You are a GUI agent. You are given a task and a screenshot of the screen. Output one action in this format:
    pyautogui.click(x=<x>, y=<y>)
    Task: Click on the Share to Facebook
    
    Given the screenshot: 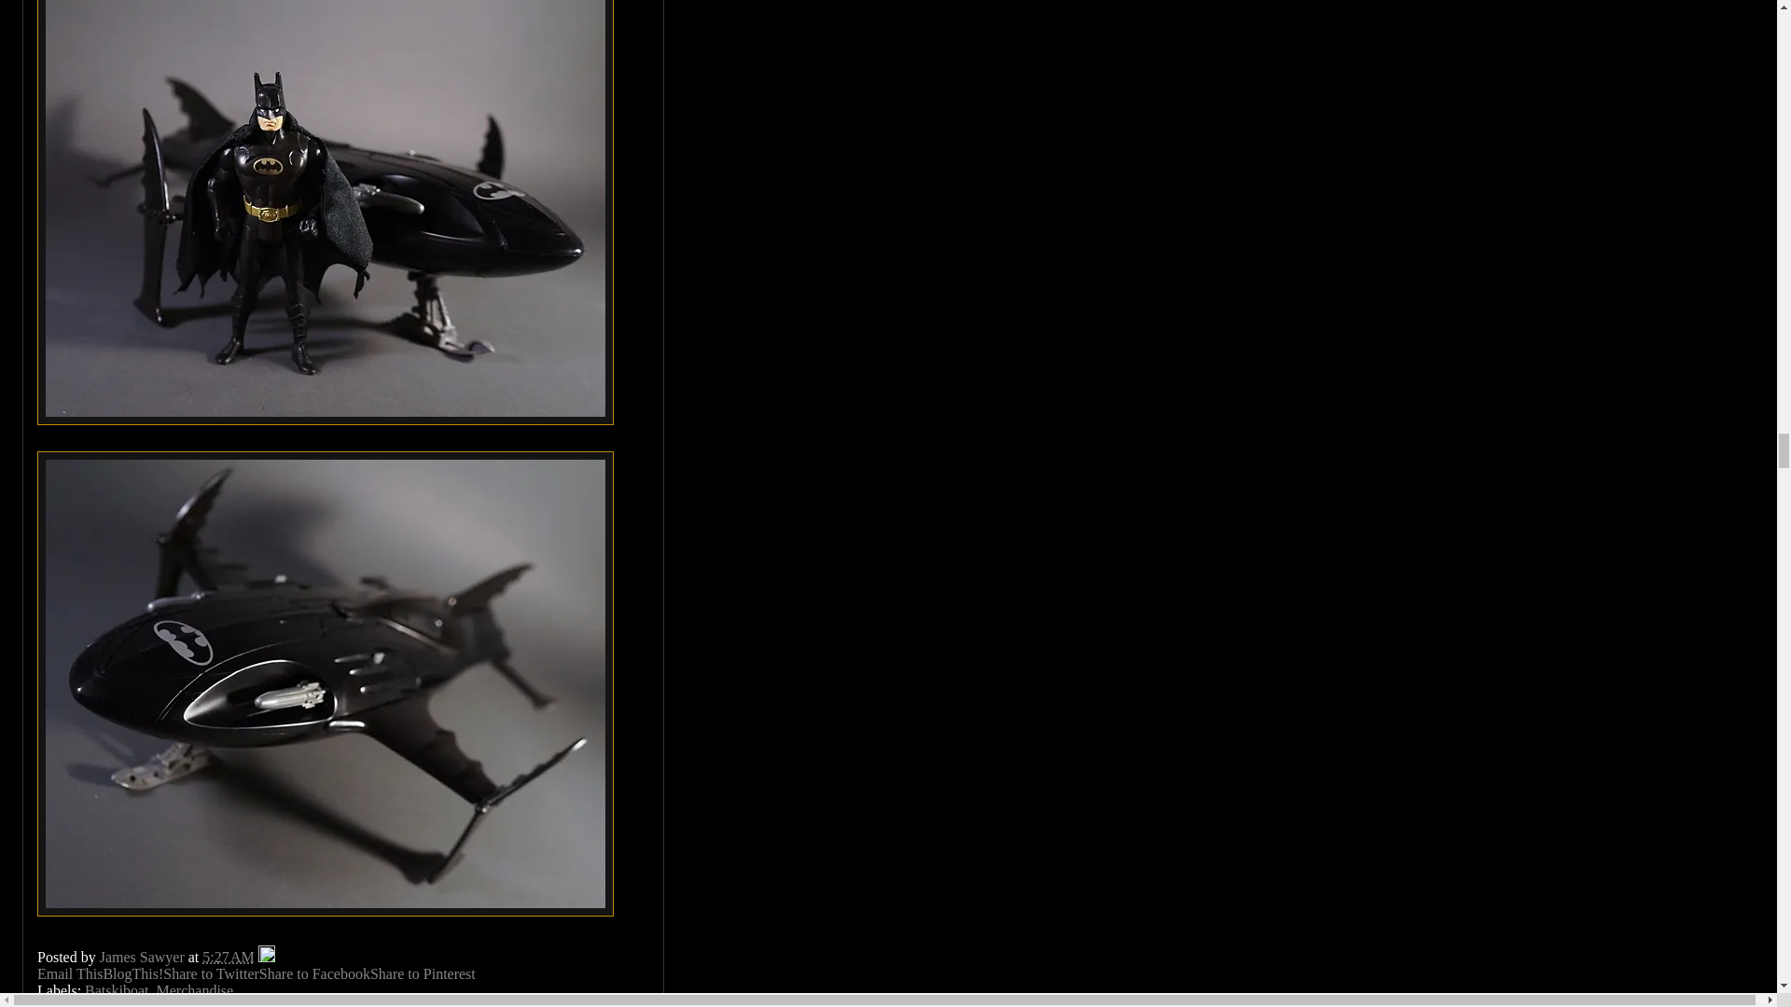 What is the action you would take?
    pyautogui.click(x=315, y=973)
    